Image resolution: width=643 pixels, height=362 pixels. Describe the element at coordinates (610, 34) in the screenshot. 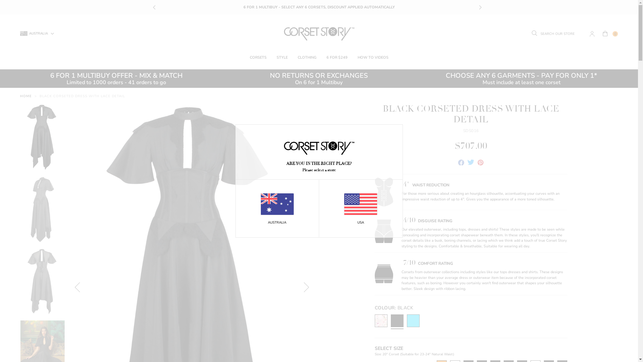

I see `0` at that location.